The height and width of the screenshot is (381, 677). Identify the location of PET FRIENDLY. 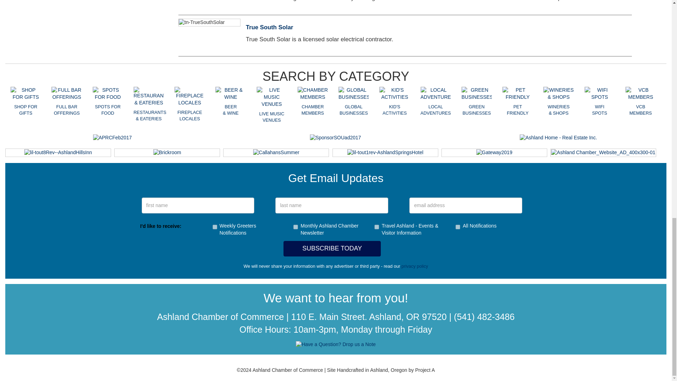
(518, 94).